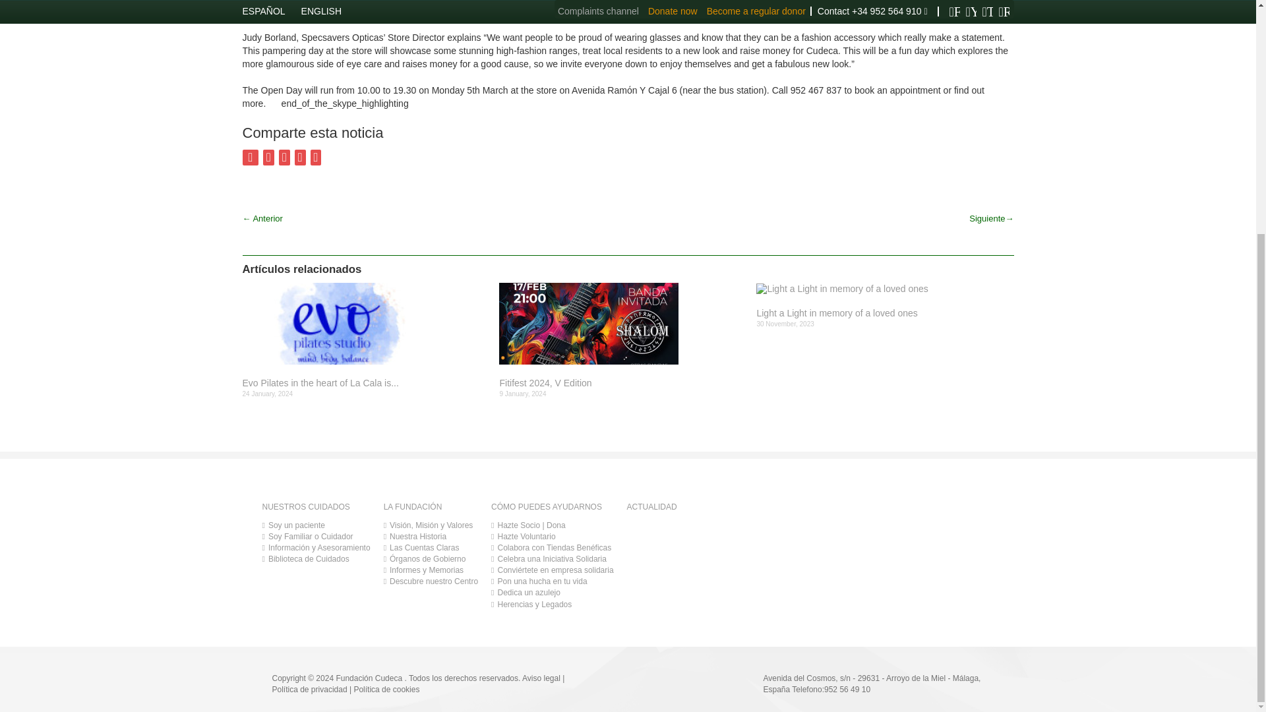 The width and height of the screenshot is (1266, 712). I want to click on Evo Pilates in the heart of La Cala is..., so click(367, 383).